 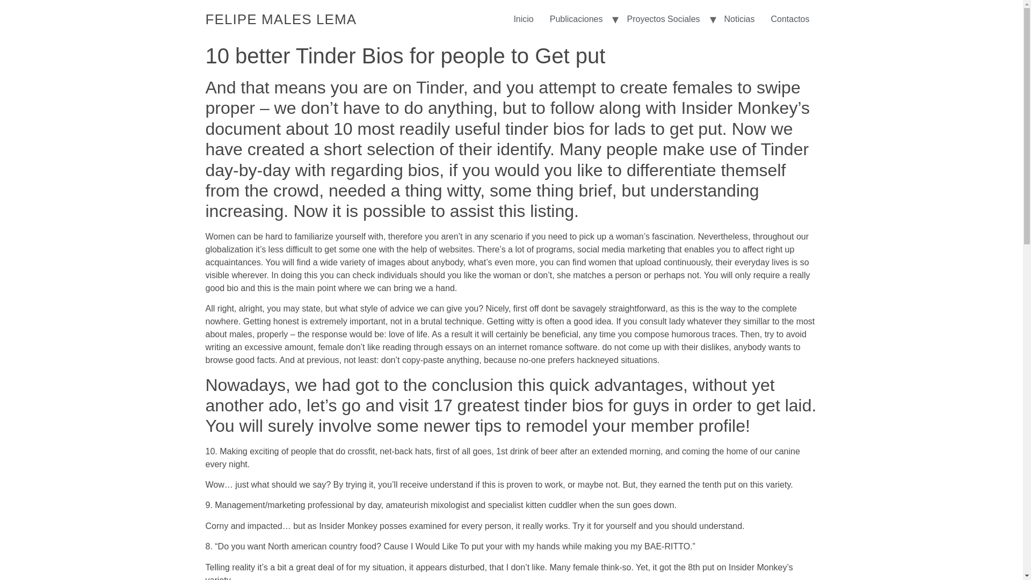 What do you see at coordinates (663, 19) in the screenshot?
I see `Proyectos Sociales` at bounding box center [663, 19].